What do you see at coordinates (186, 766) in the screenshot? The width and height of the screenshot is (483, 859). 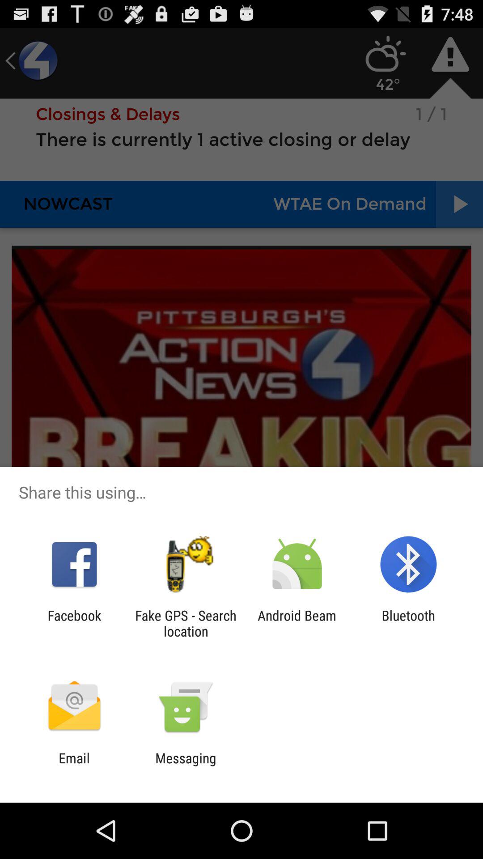 I see `launch the icon next to the email` at bounding box center [186, 766].